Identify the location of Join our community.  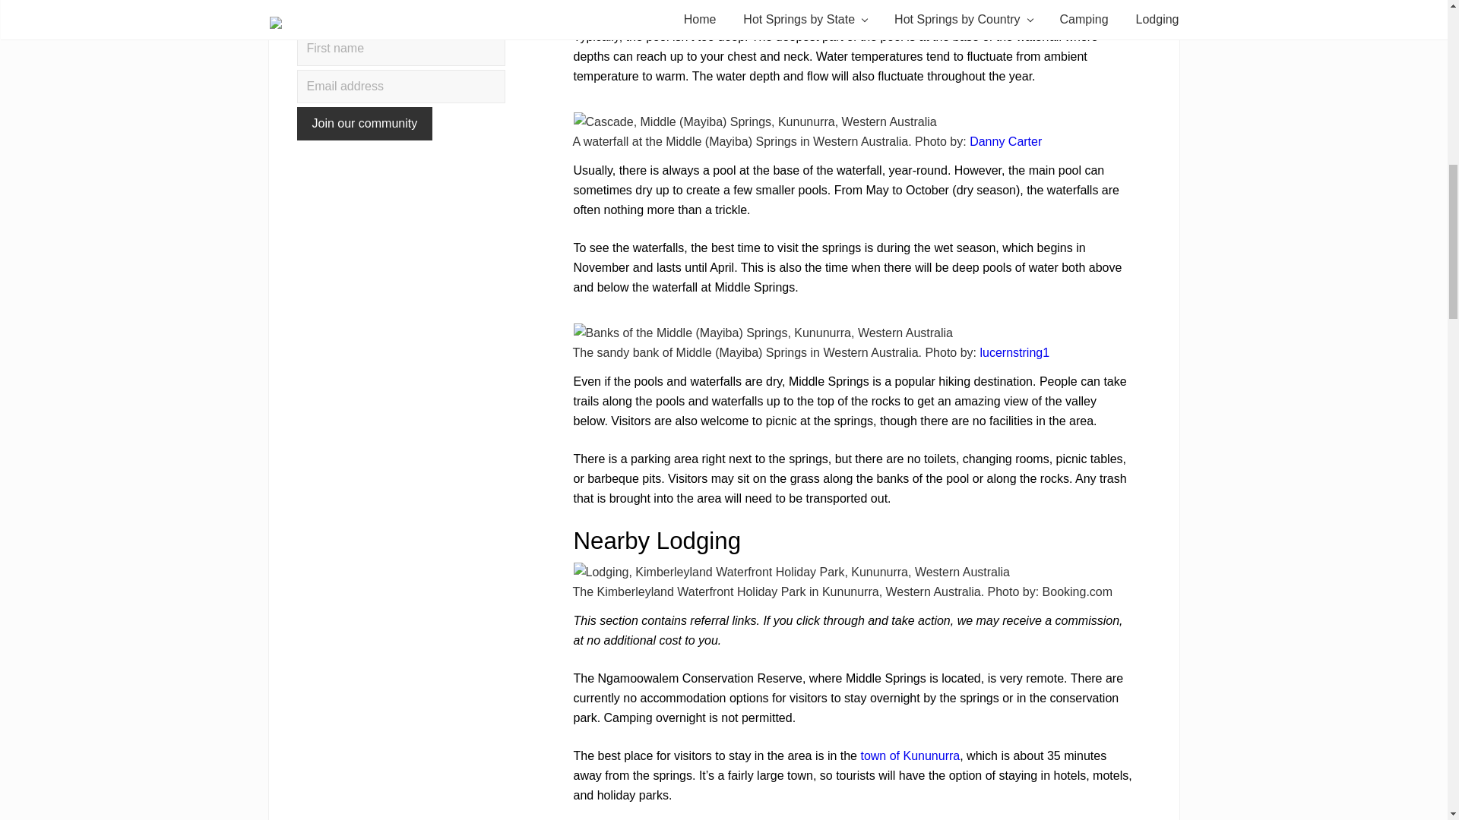
(363, 123).